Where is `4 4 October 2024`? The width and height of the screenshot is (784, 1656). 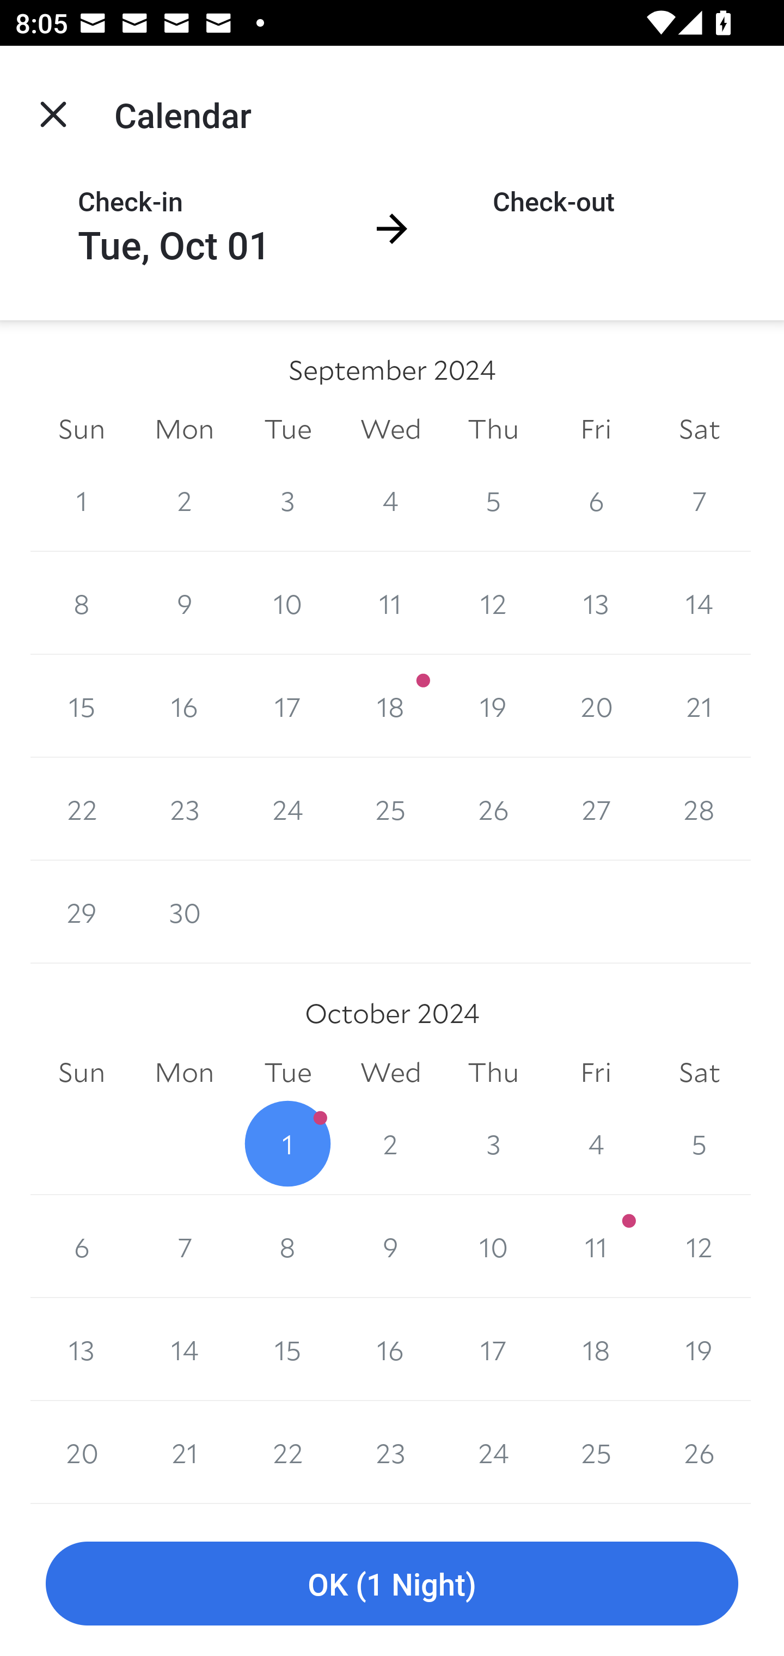
4 4 October 2024 is located at coordinates (596, 1144).